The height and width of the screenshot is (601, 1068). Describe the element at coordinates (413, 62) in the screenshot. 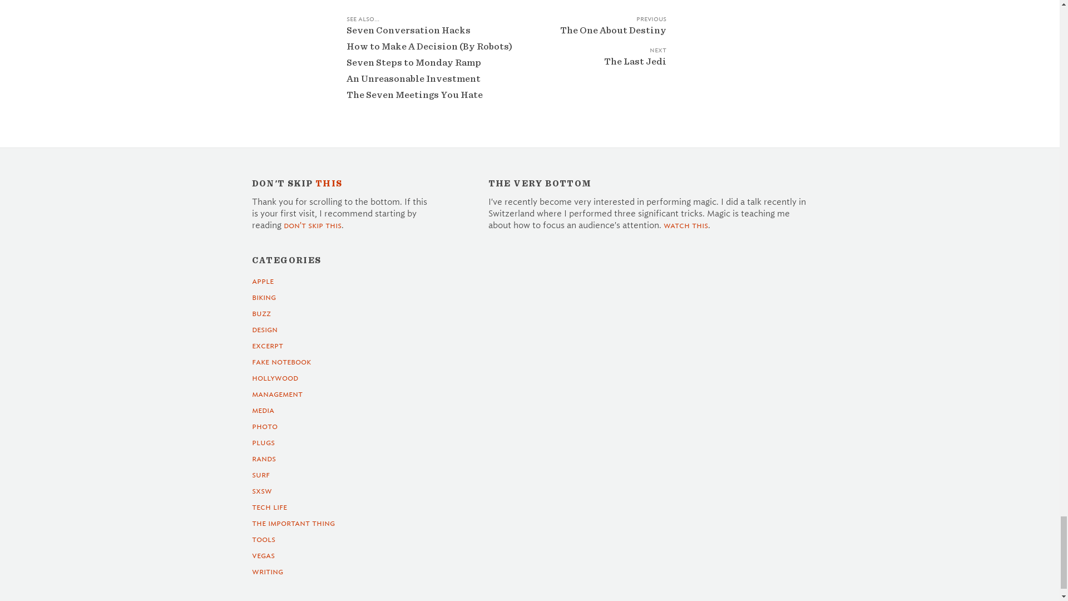

I see `Seven Steps to Monday Ramp` at that location.